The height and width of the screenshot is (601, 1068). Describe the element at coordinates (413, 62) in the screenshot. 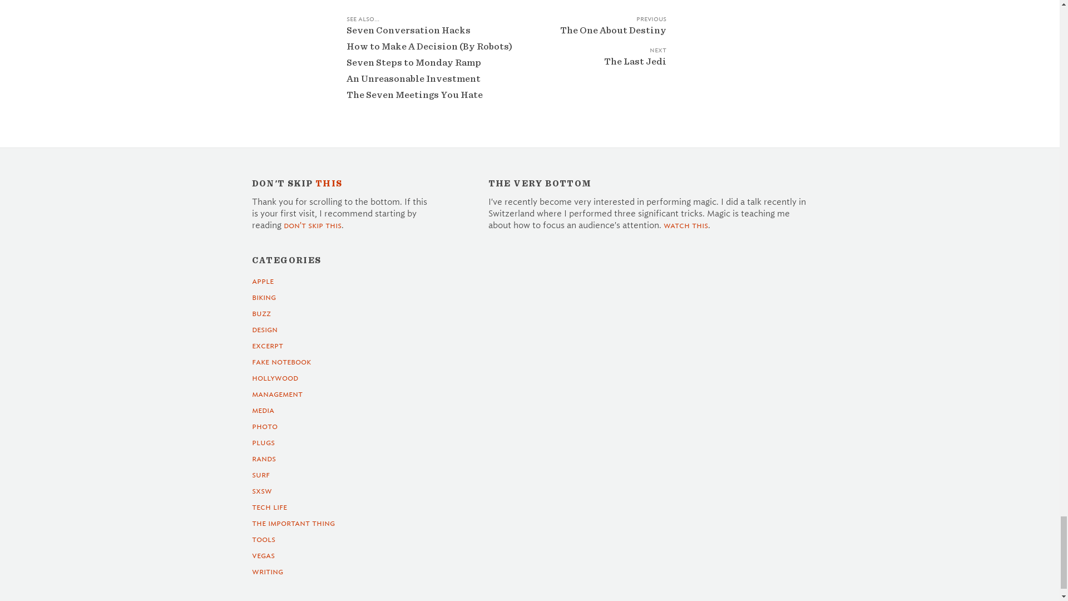

I see `Seven Steps to Monday Ramp` at that location.